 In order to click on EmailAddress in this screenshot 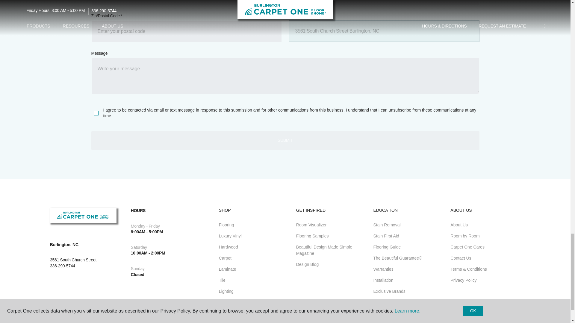, I will do `click(384, 2)`.